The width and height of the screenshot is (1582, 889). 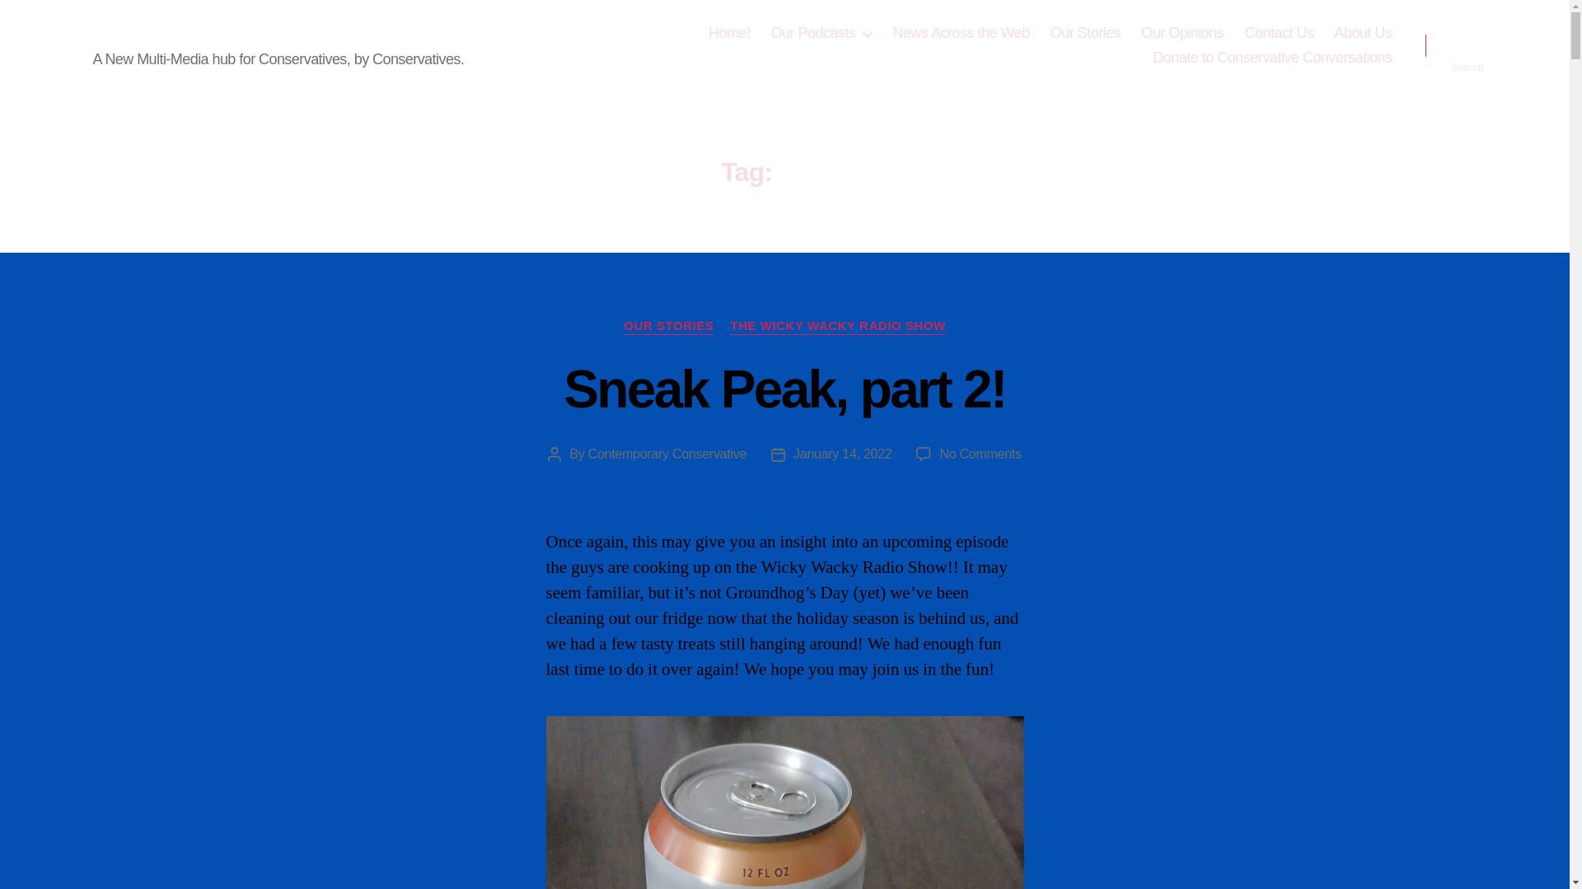 I want to click on Contact Us, so click(x=1278, y=33).